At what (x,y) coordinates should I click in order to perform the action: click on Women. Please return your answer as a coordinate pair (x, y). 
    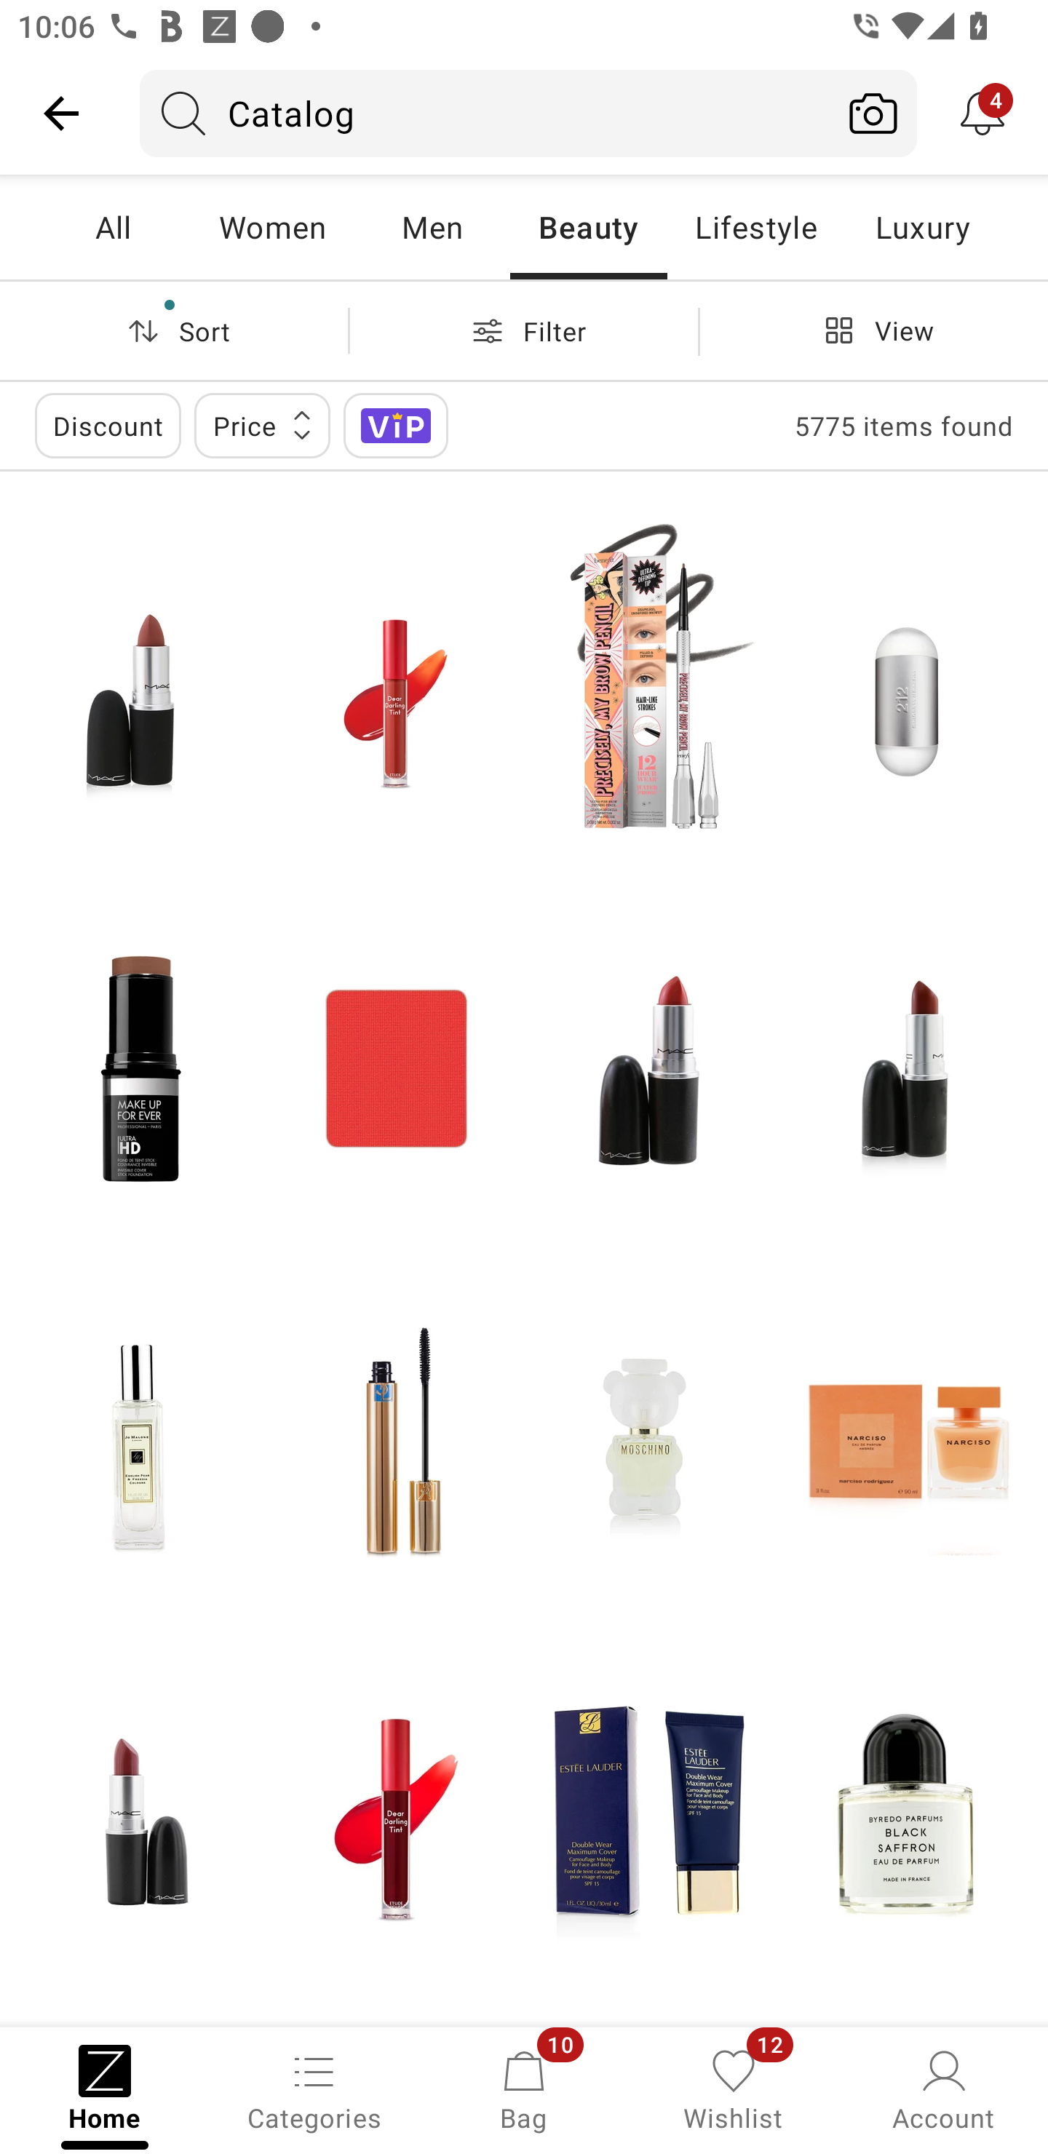
    Looking at the image, I should click on (272, 227).